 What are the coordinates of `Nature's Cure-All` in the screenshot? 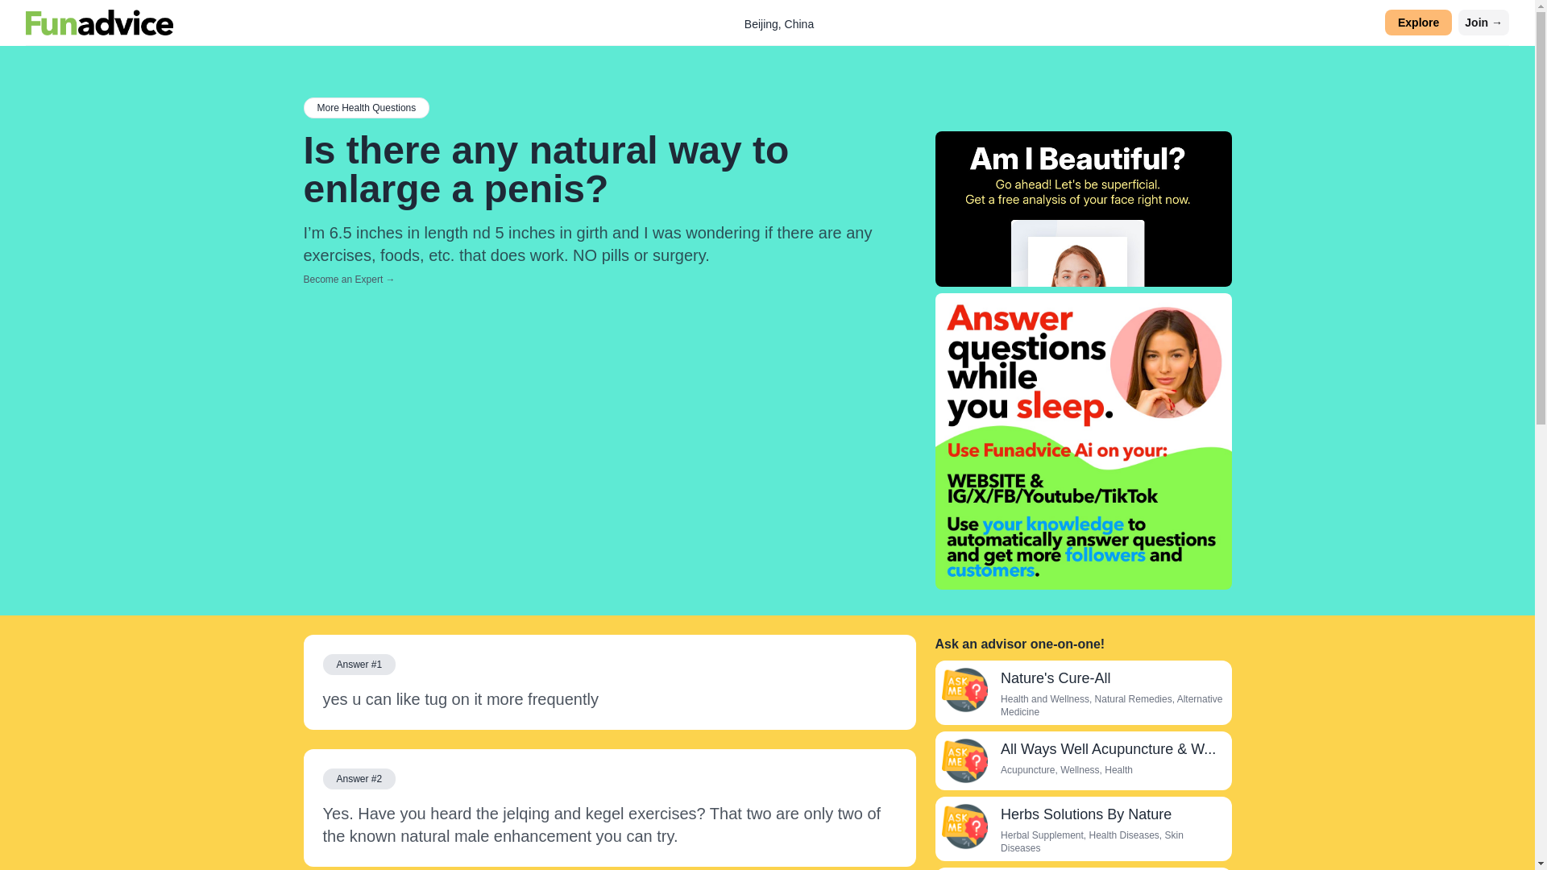 It's located at (1056, 678).